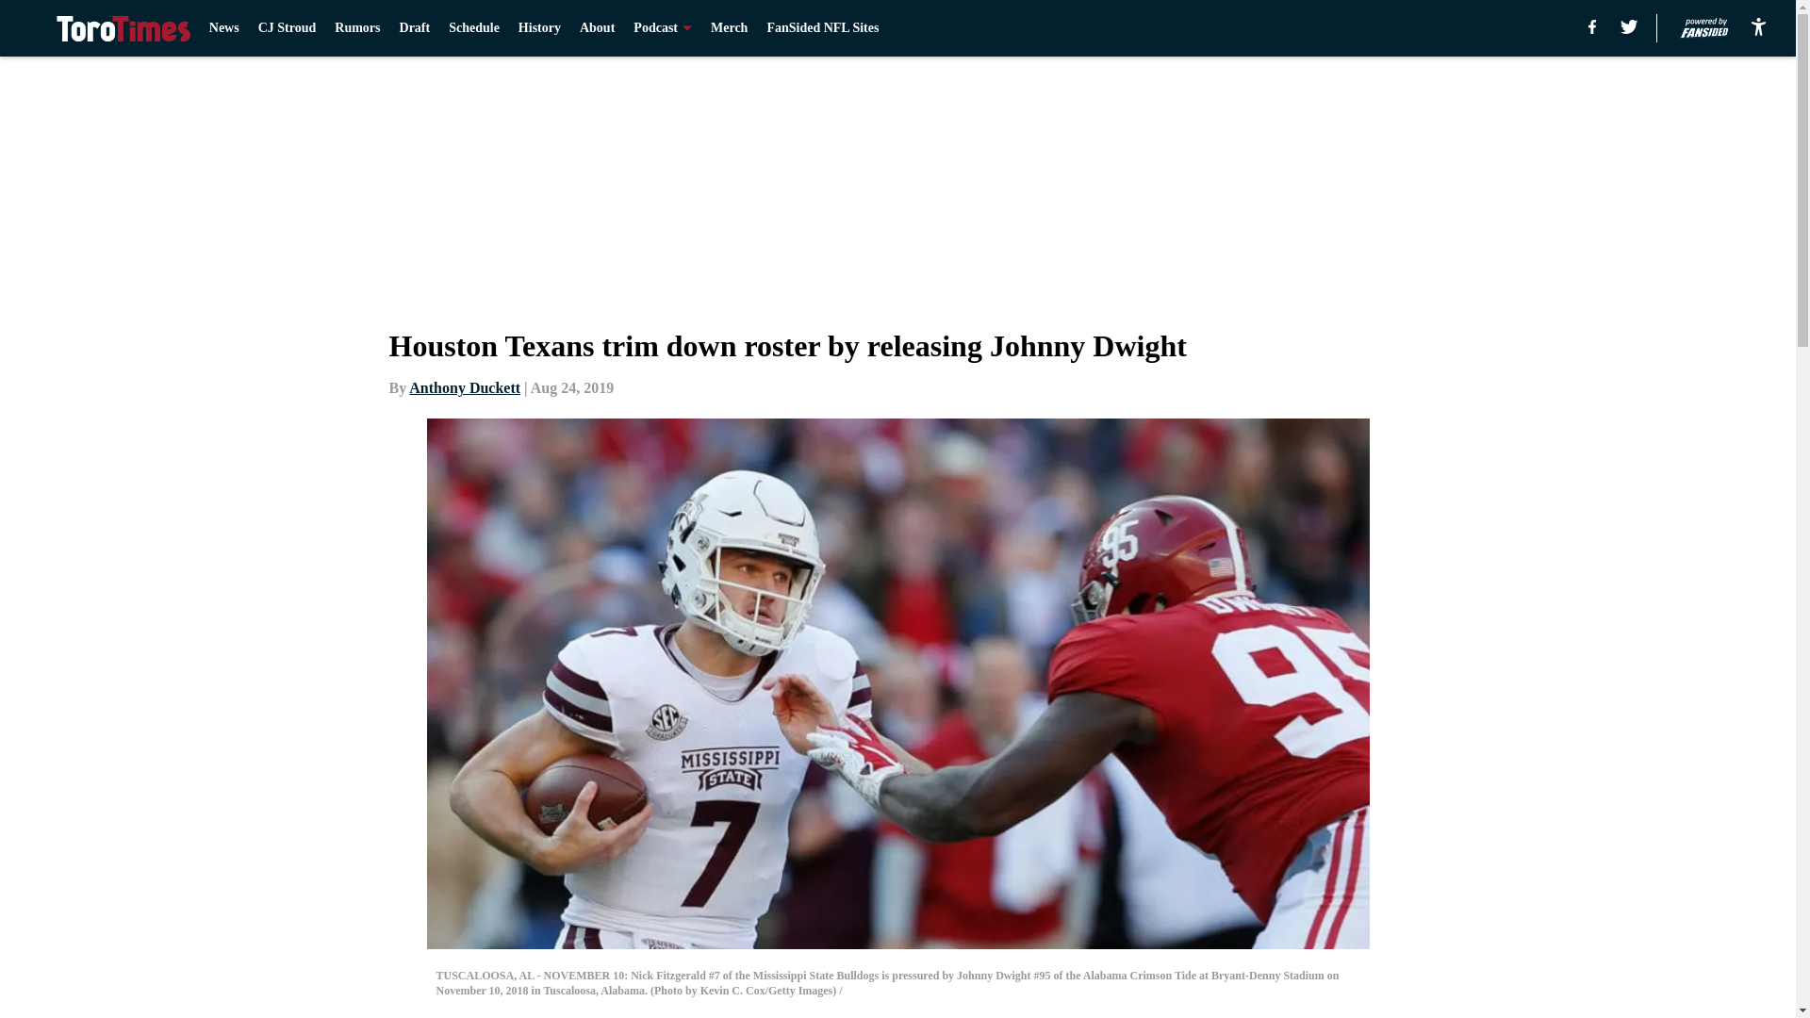  Describe the element at coordinates (729, 28) in the screenshot. I see `Merch` at that location.